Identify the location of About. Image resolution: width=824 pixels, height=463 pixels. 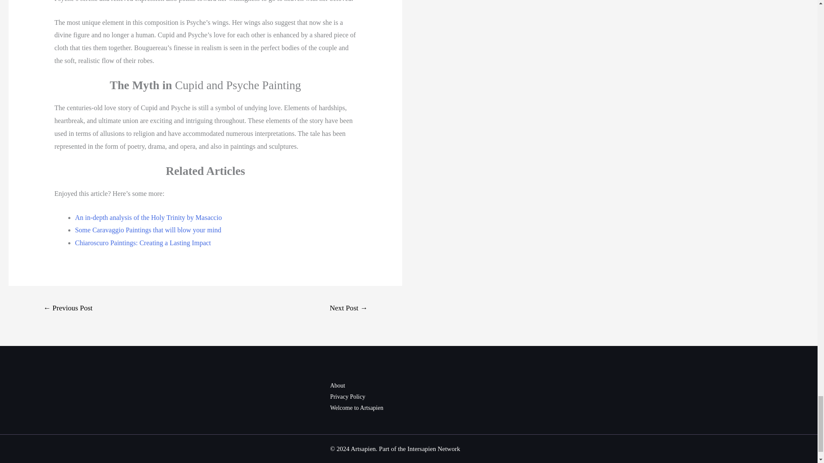
(337, 386).